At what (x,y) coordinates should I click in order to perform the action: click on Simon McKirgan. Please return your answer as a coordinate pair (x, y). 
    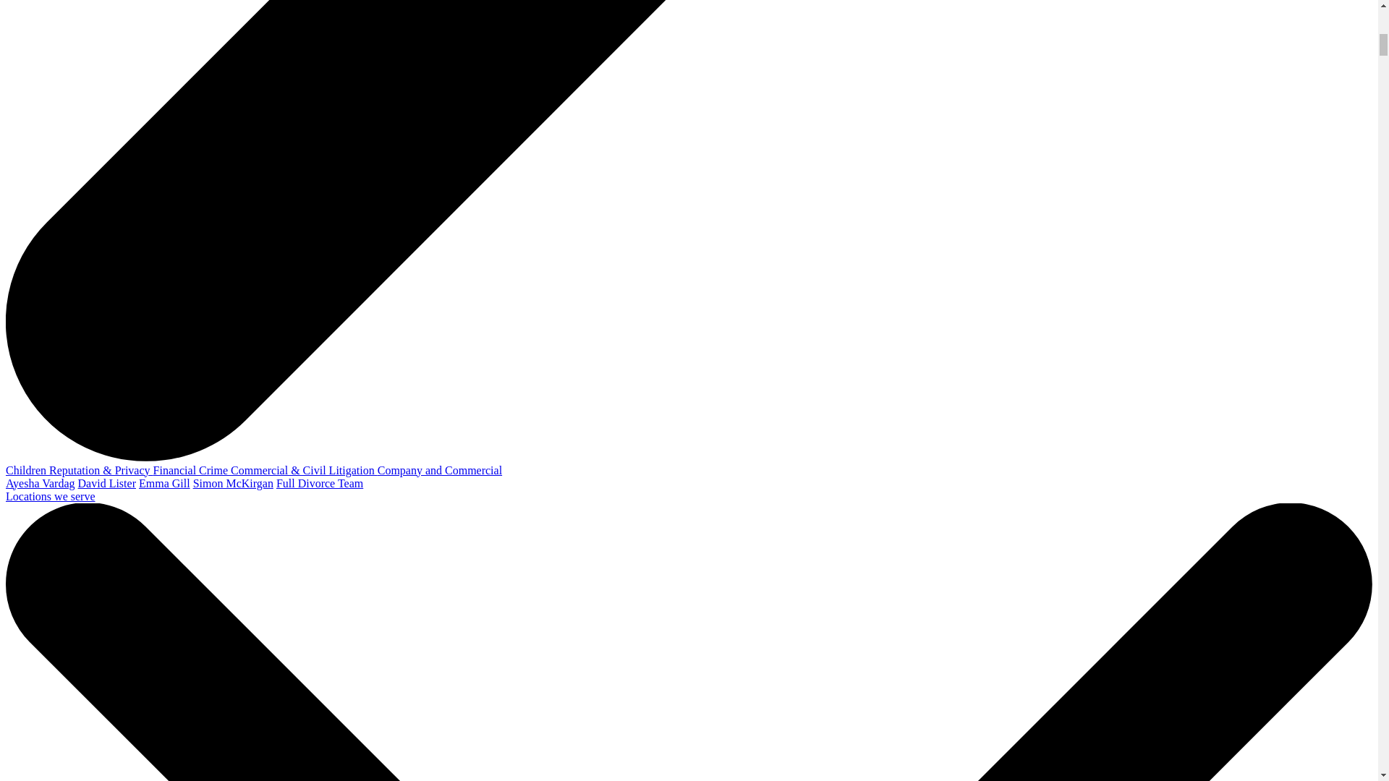
    Looking at the image, I should click on (233, 483).